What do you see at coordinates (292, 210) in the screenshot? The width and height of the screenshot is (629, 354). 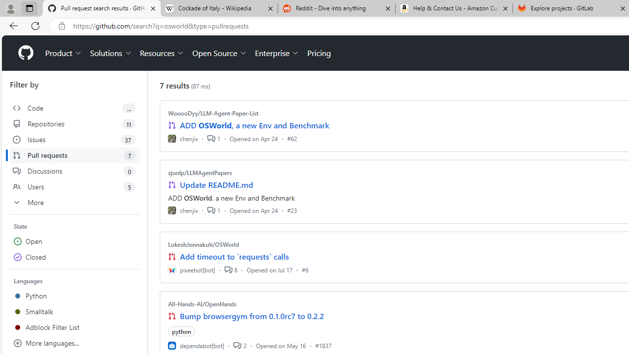 I see `#23` at bounding box center [292, 210].